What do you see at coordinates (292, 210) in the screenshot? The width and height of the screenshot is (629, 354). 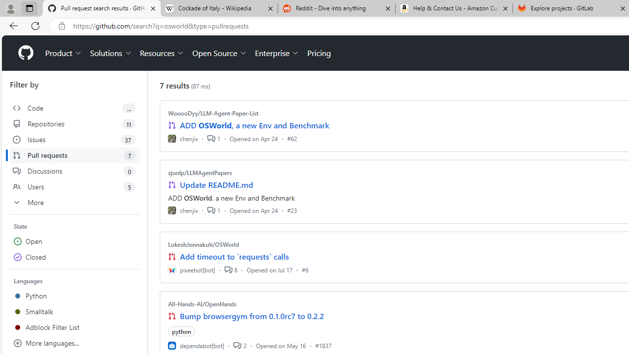 I see `#23` at bounding box center [292, 210].